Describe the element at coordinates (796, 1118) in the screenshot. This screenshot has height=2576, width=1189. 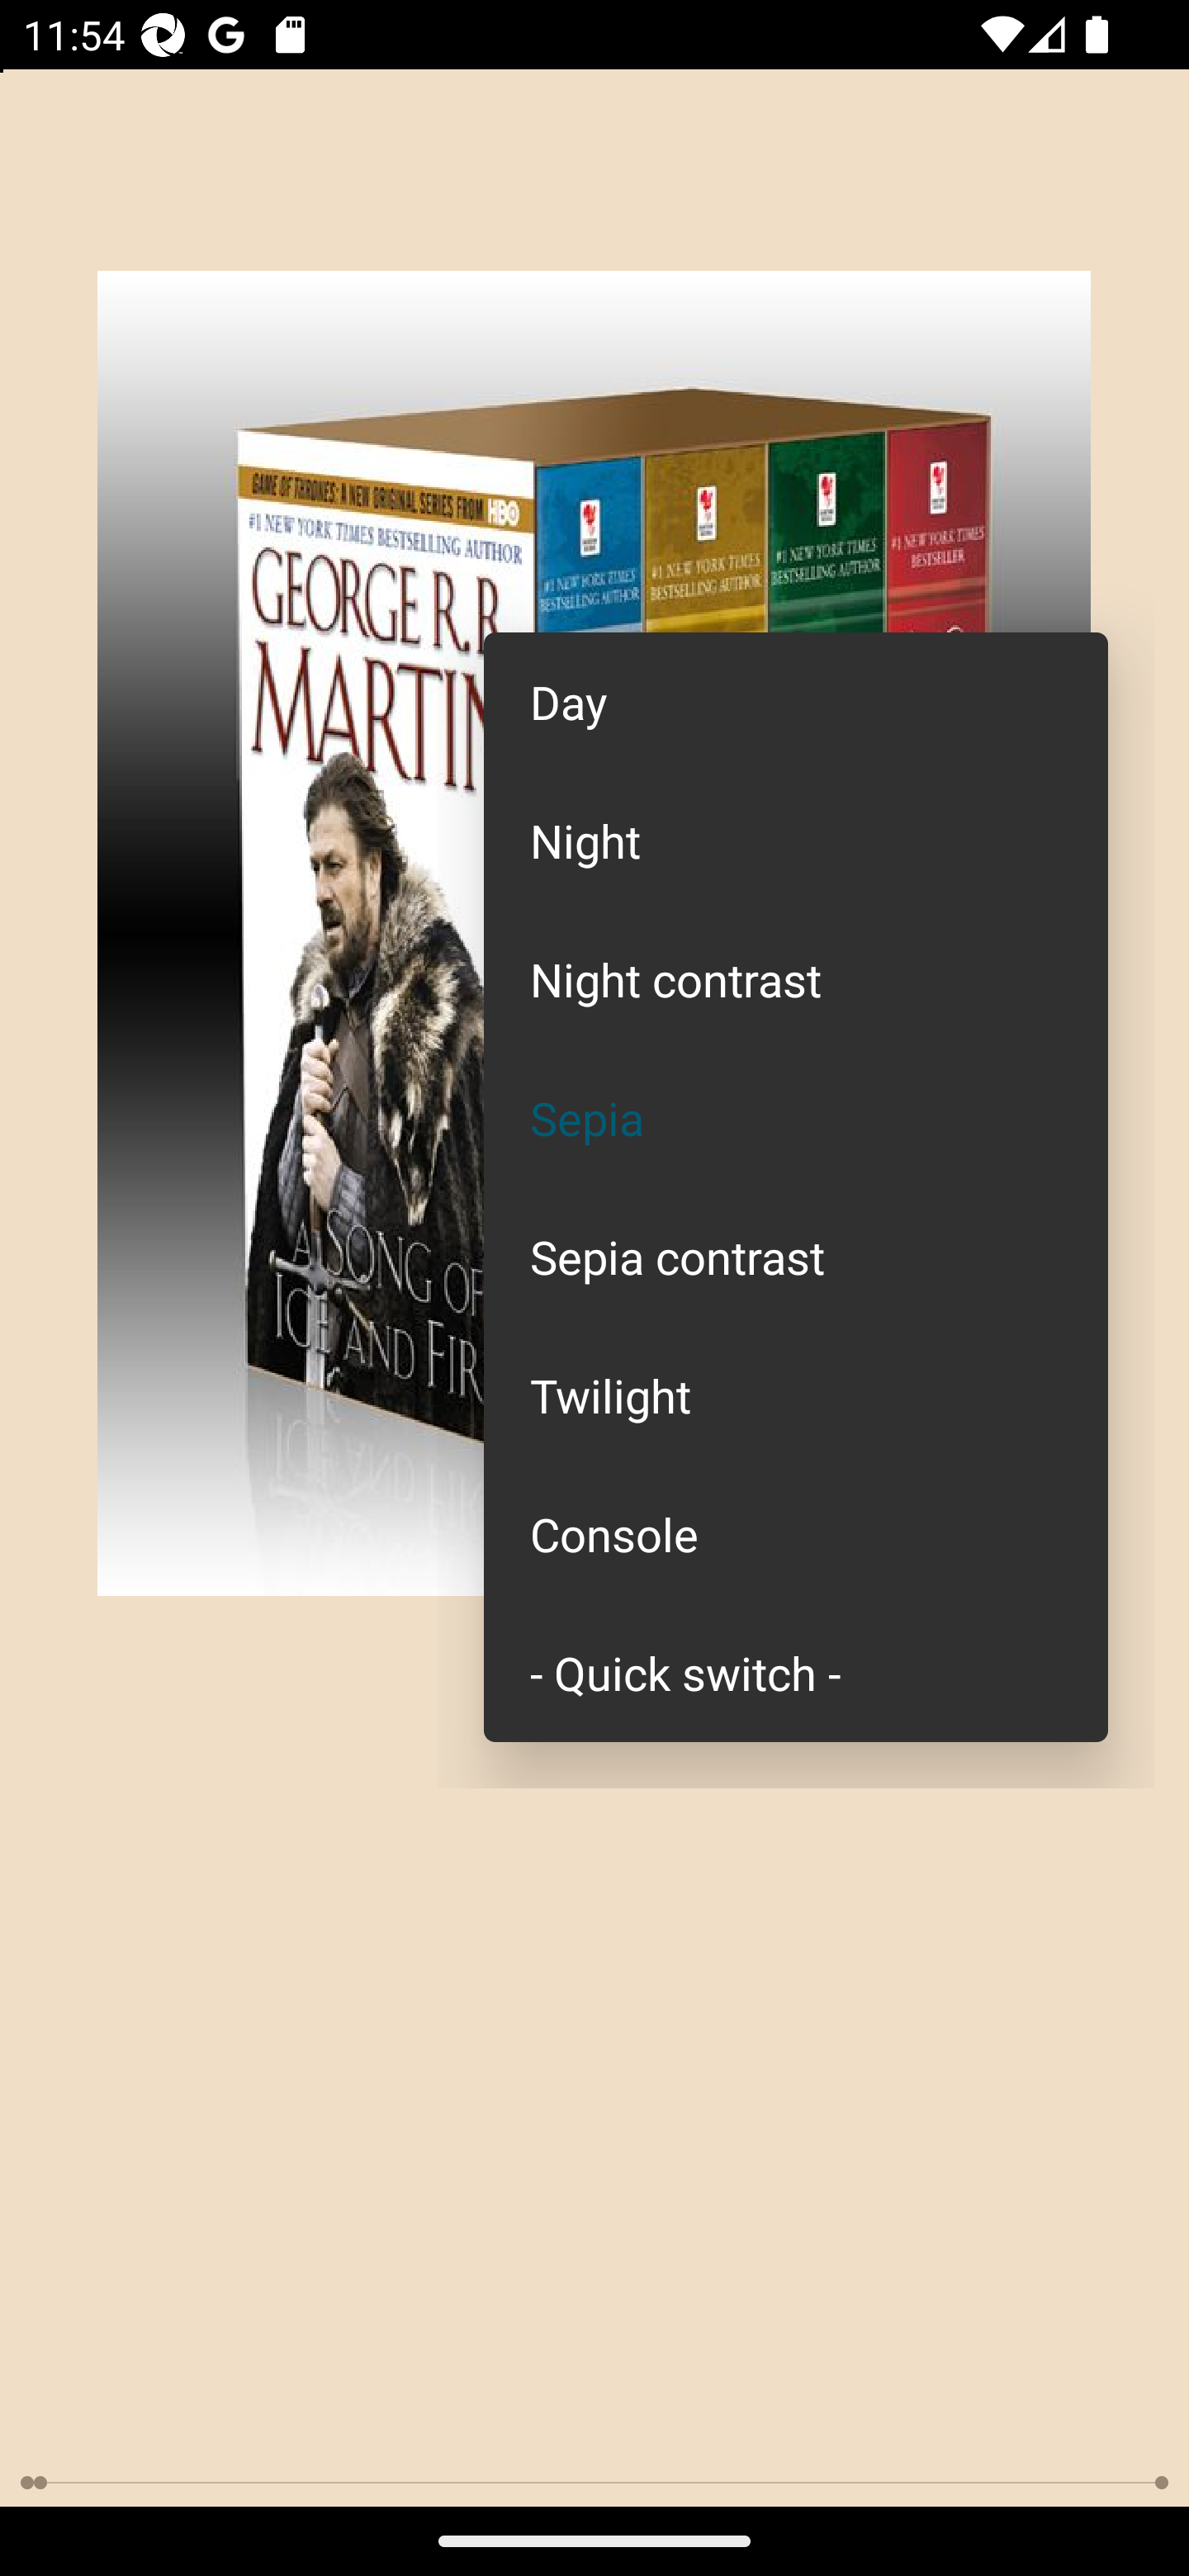
I see `Sepia` at that location.